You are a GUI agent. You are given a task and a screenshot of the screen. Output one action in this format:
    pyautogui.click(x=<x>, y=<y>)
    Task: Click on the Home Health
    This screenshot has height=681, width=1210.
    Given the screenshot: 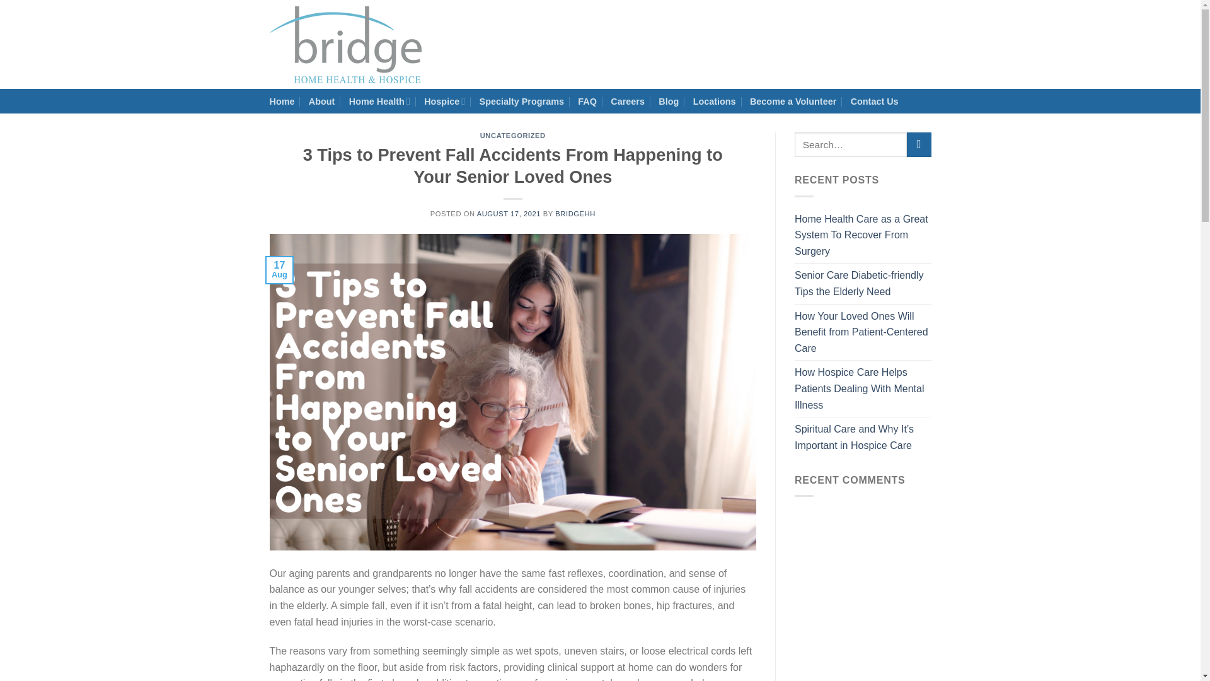 What is the action you would take?
    pyautogui.click(x=379, y=101)
    